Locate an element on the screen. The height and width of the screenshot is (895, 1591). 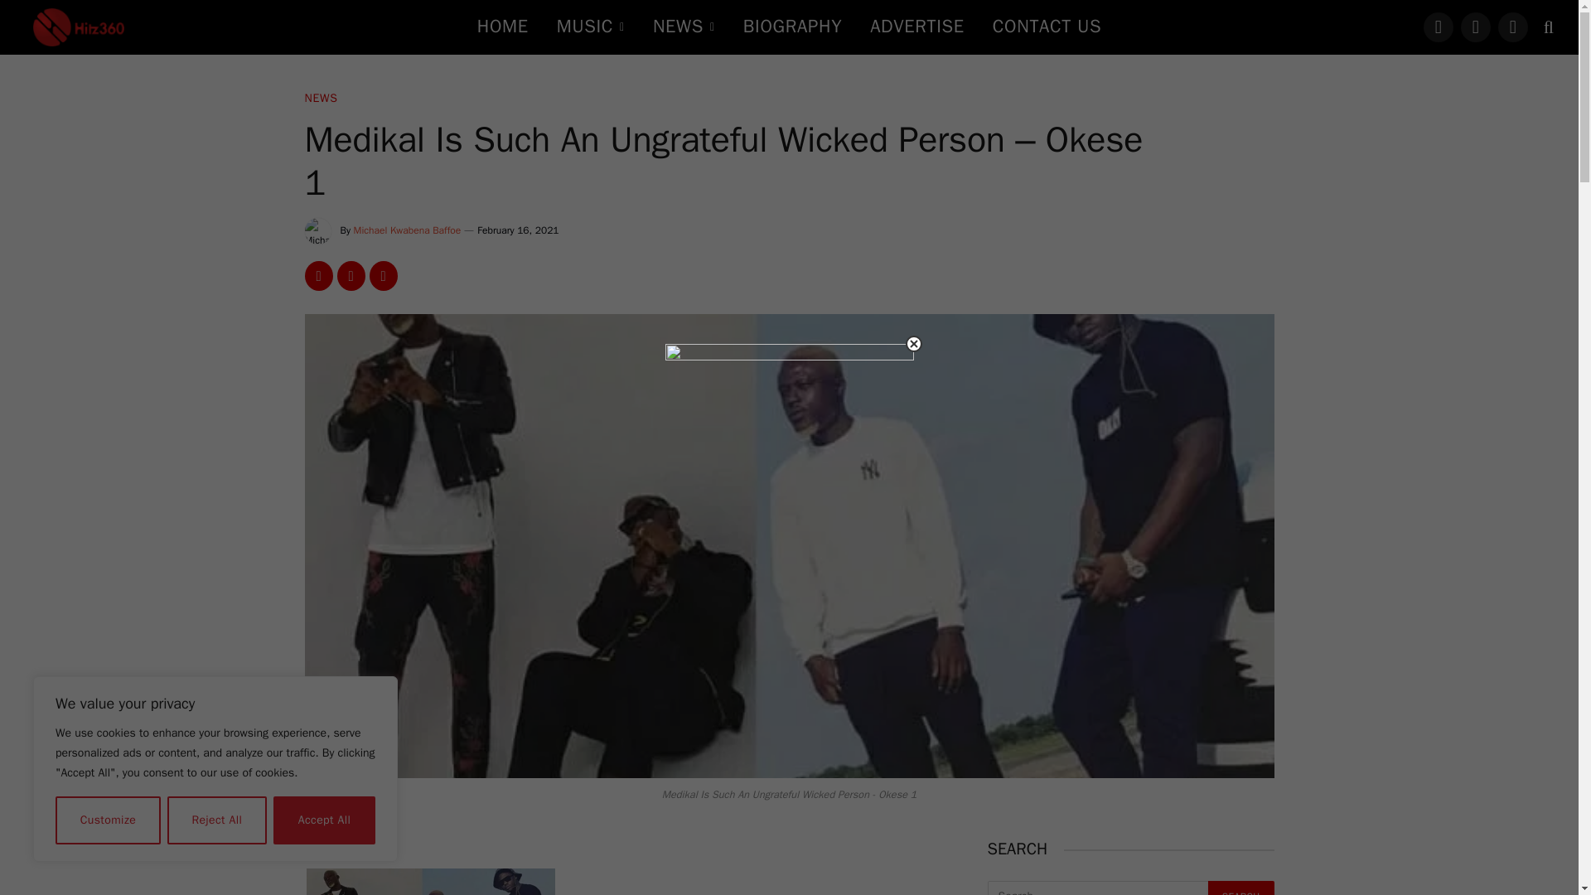
Medikal Is Such An Ungrateful Wicked Person - Okese 1 is located at coordinates (431, 882).